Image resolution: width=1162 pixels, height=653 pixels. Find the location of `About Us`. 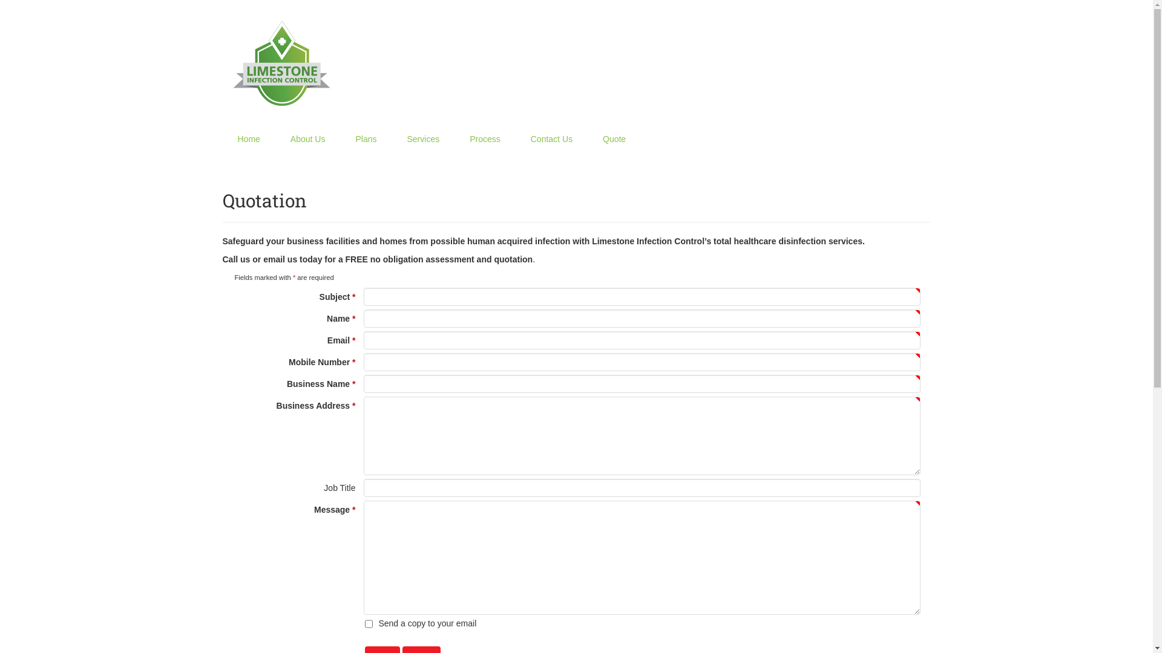

About Us is located at coordinates (308, 139).